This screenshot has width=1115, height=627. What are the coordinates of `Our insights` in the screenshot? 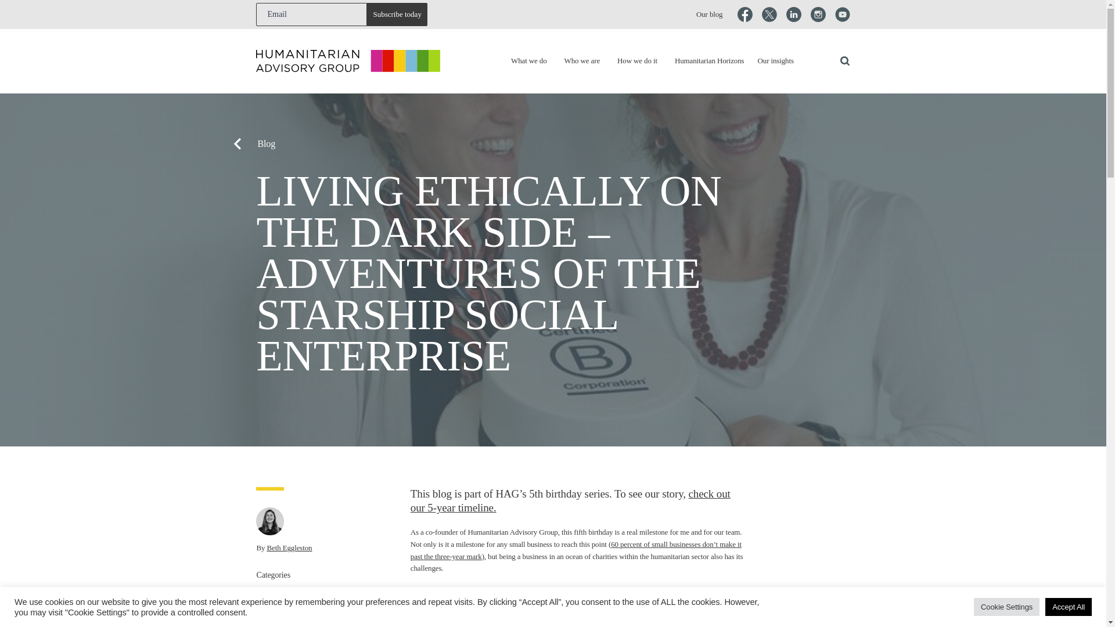 It's located at (776, 61).